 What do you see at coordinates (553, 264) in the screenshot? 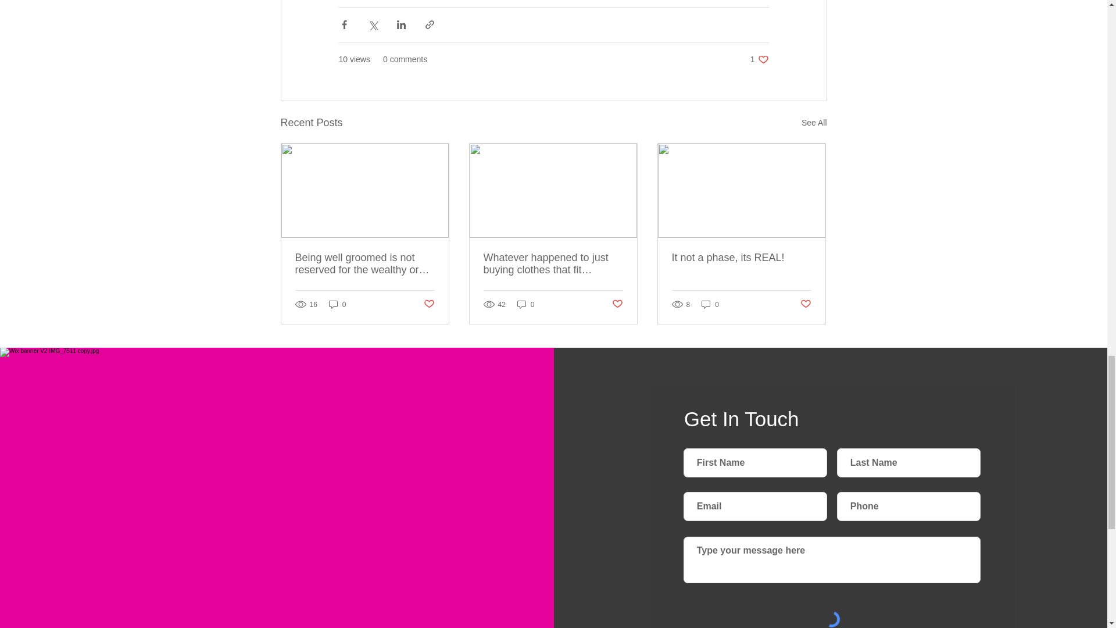
I see `Whatever happened to just buying clothes that fit properly?` at bounding box center [553, 264].